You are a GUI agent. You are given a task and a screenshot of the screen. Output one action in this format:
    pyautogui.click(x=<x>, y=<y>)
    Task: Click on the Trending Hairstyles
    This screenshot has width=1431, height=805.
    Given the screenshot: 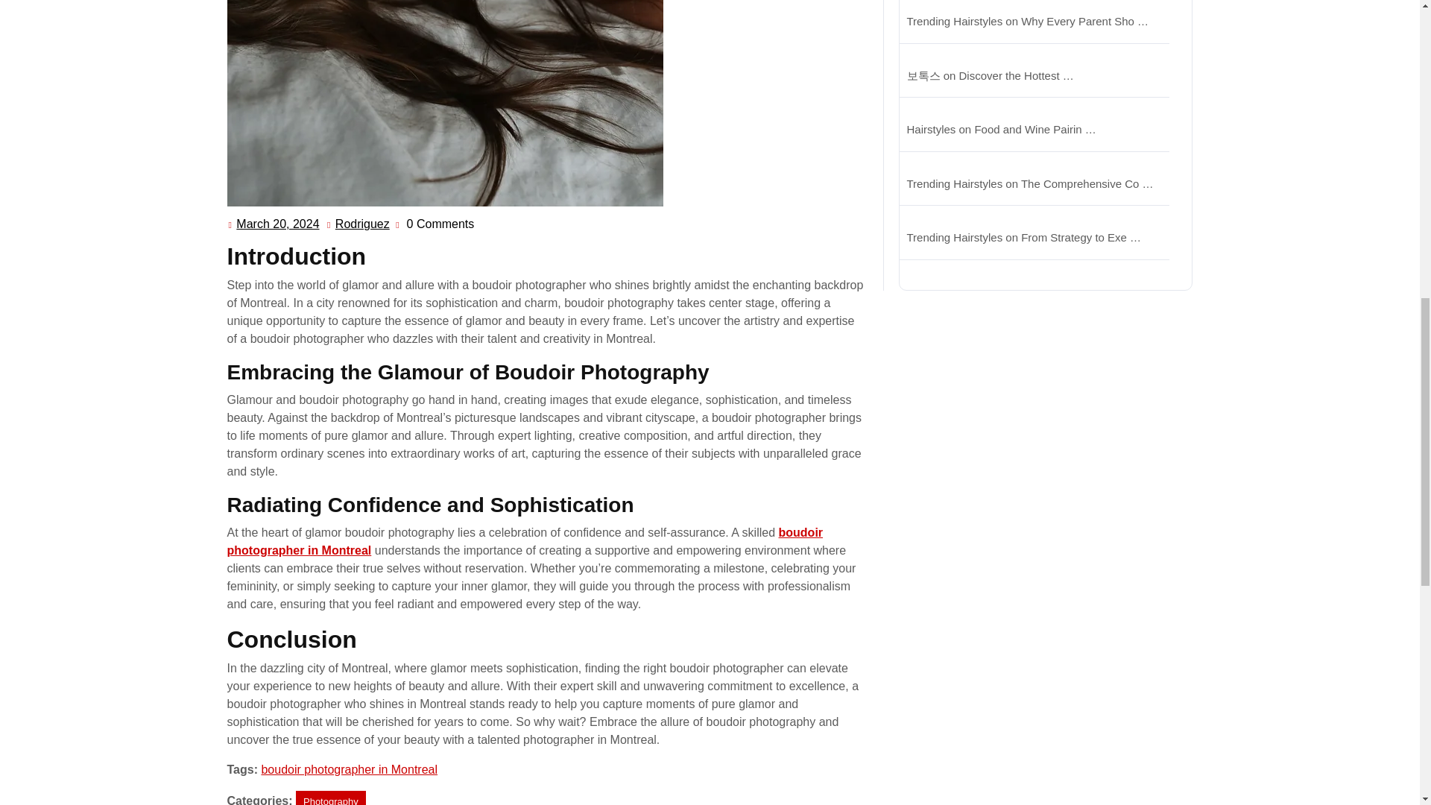 What is the action you would take?
    pyautogui.click(x=331, y=798)
    